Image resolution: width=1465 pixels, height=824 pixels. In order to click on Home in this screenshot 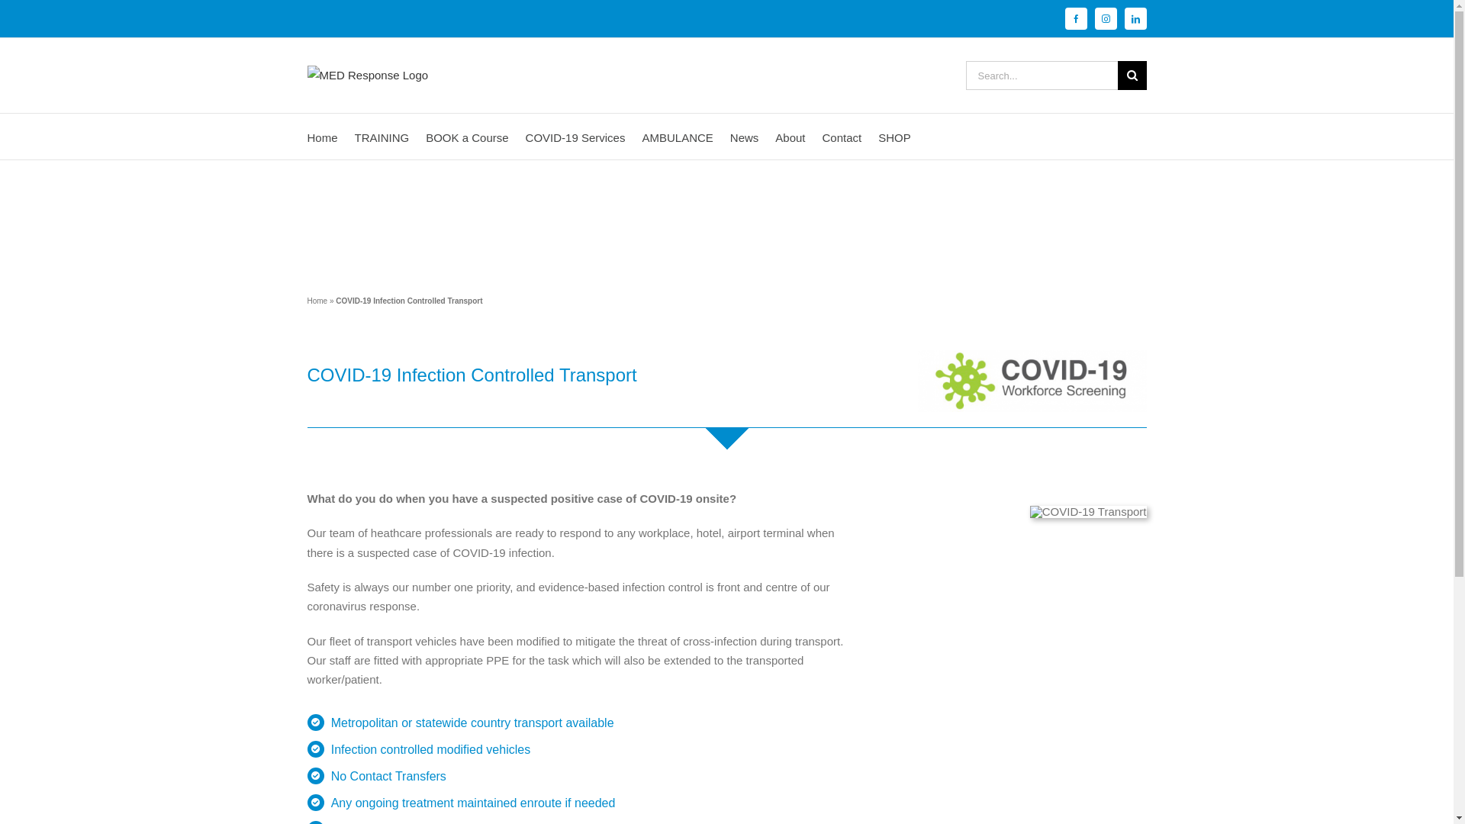, I will do `click(322, 137)`.